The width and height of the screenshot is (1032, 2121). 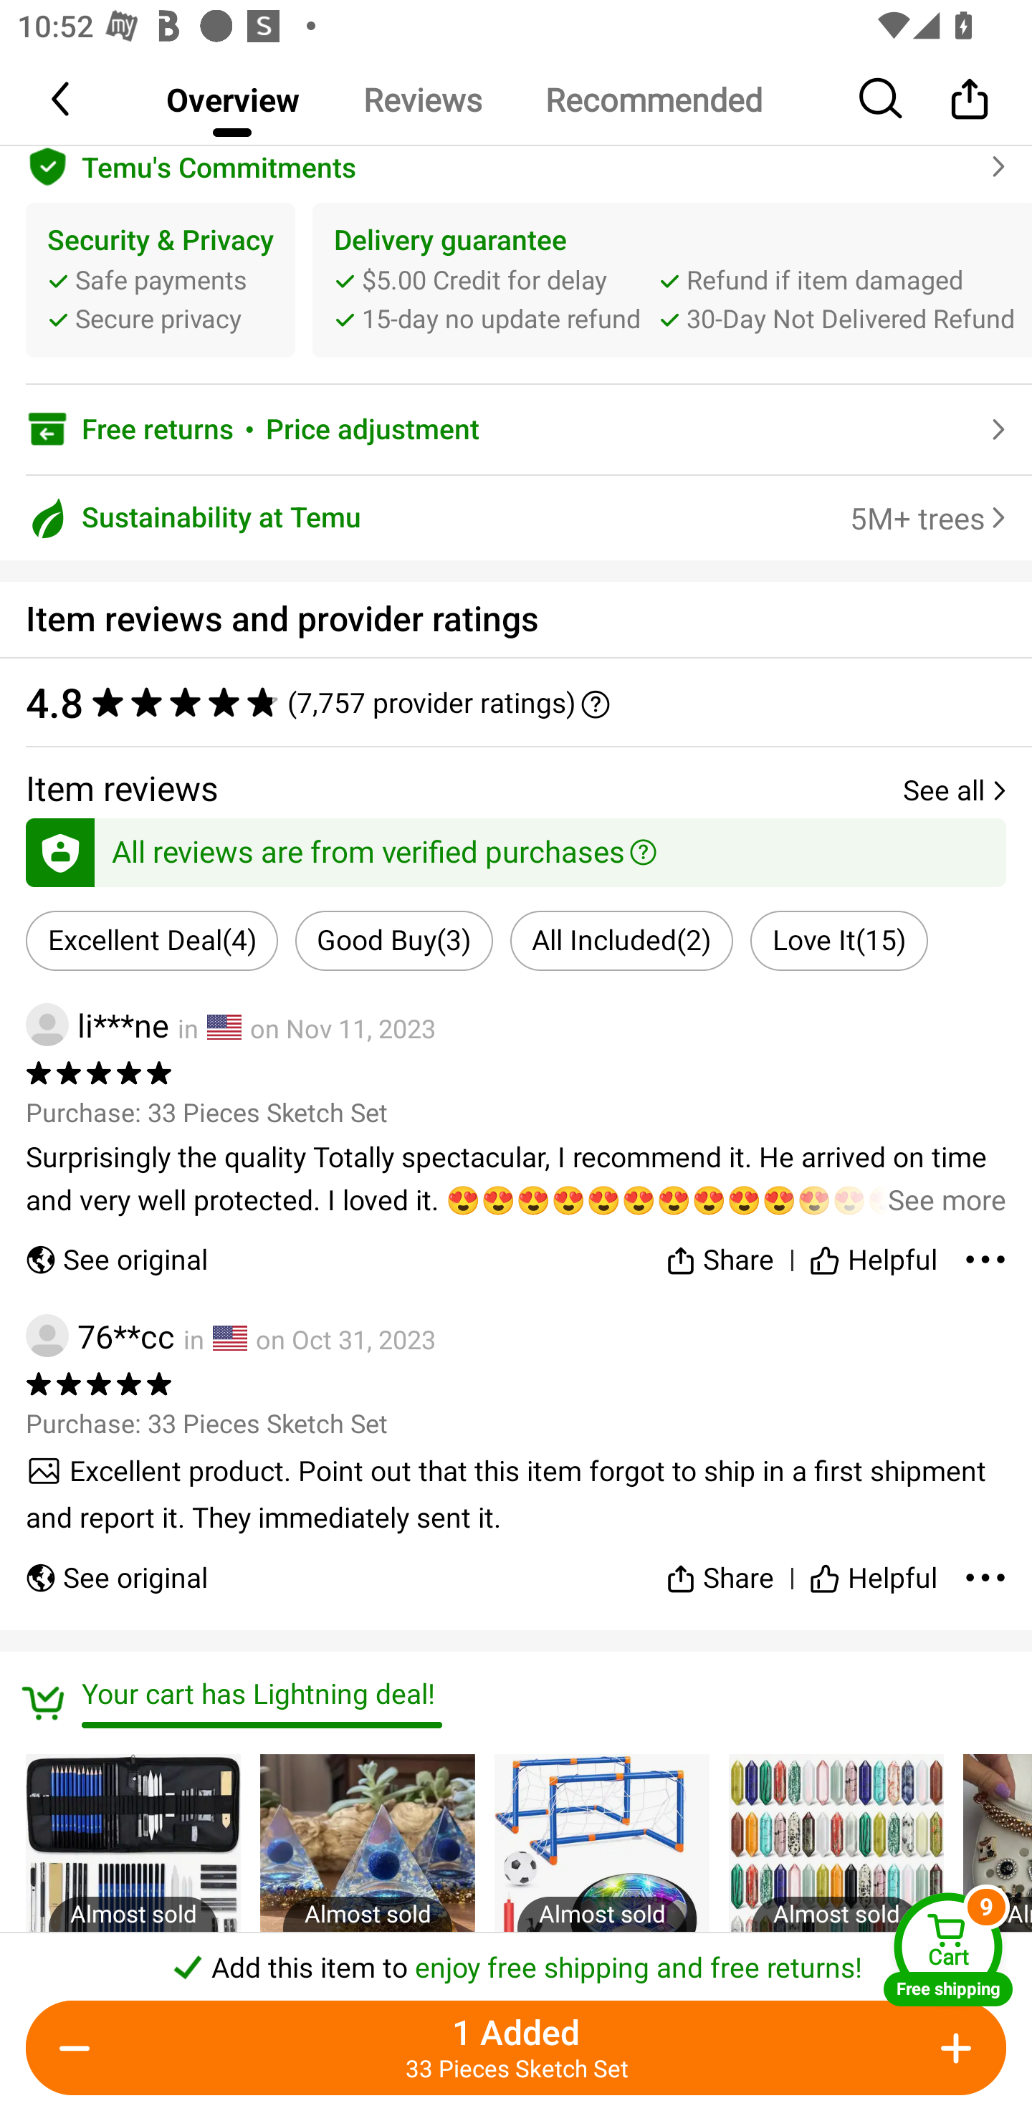 I want to click on li***ne, so click(x=97, y=1025).